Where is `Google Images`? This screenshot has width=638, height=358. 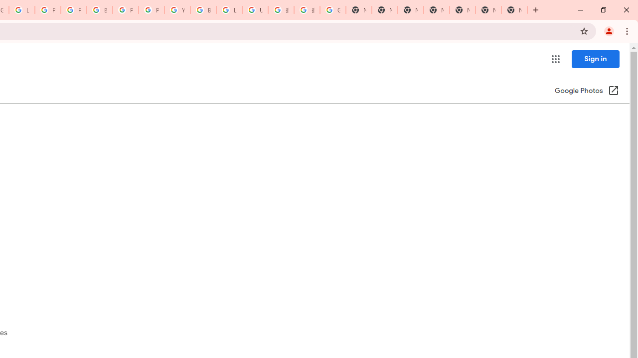 Google Images is located at coordinates (333, 10).